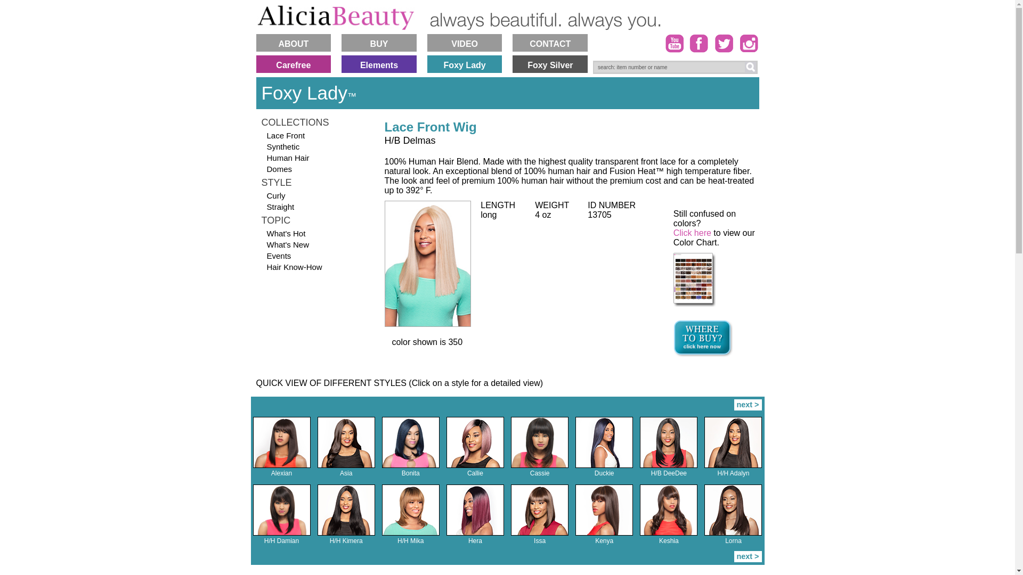  Describe the element at coordinates (314, 122) in the screenshot. I see `COLLECTIONS` at that location.